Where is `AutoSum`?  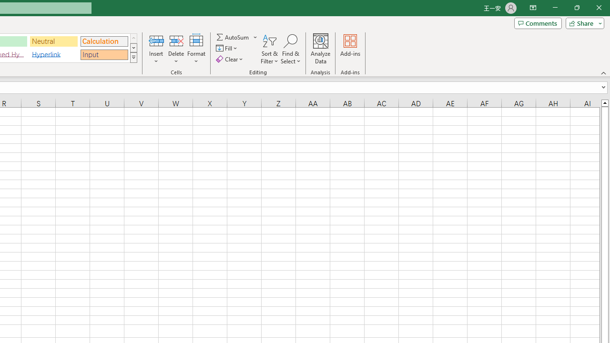
AutoSum is located at coordinates (237, 37).